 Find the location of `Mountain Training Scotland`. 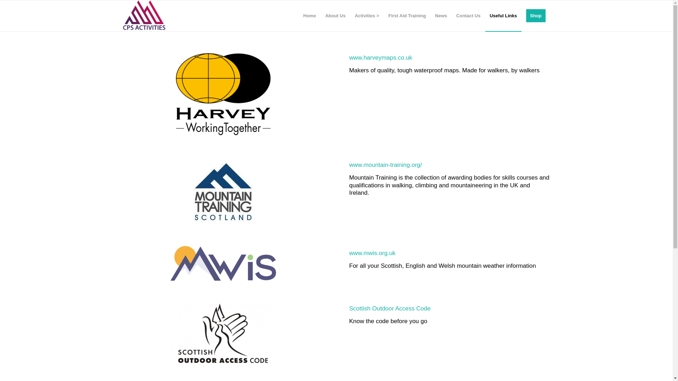

Mountain Training Scotland is located at coordinates (223, 191).